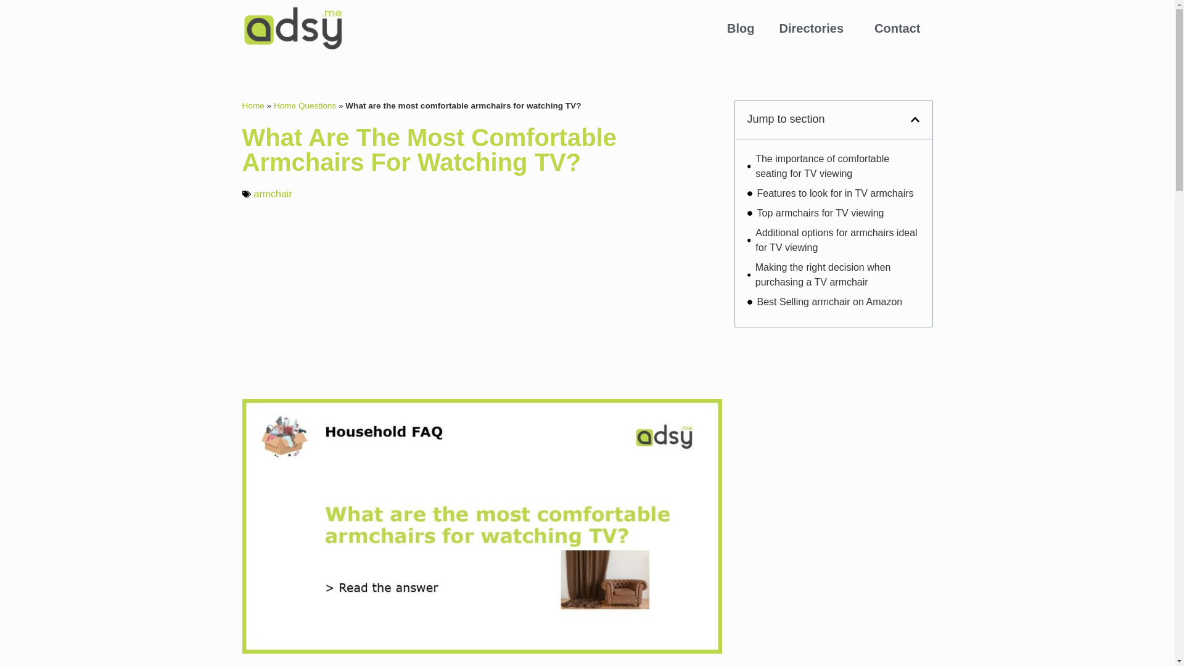  Describe the element at coordinates (481, 300) in the screenshot. I see `Advertisement` at that location.